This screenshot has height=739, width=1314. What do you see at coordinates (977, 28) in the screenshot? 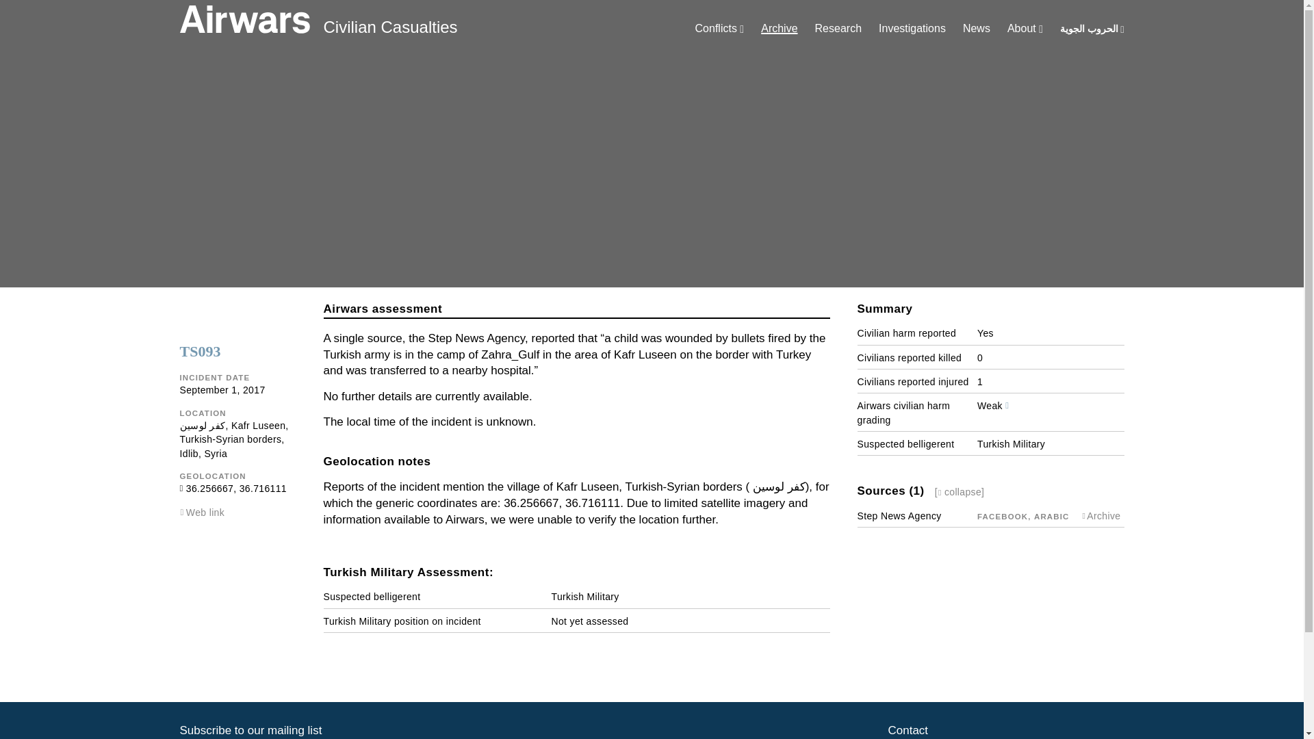
I see `News` at bounding box center [977, 28].